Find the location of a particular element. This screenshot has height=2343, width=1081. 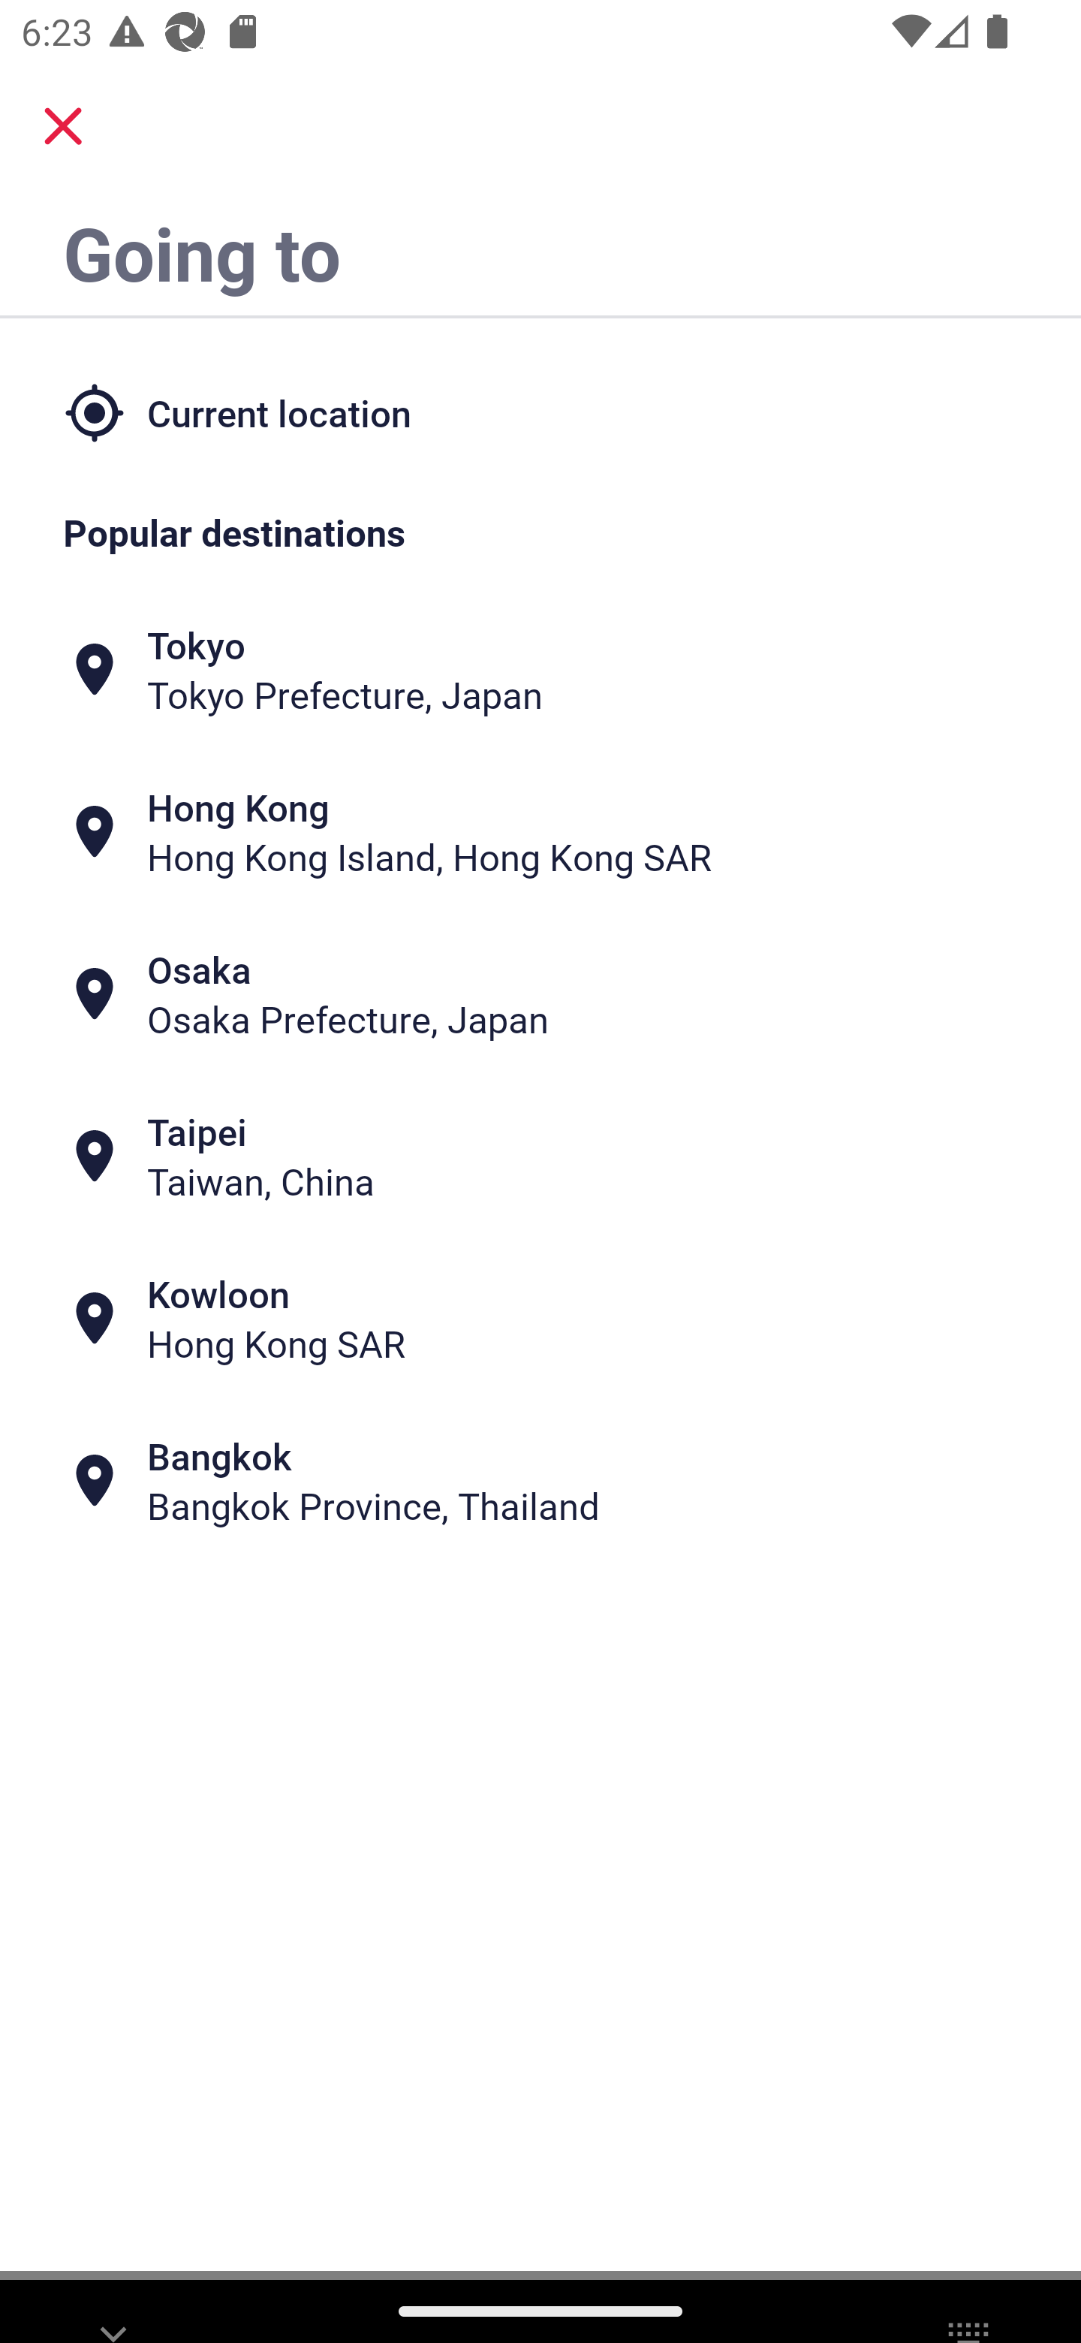

Hong Kong Hong Kong Island, Hong Kong SAR is located at coordinates (540, 832).